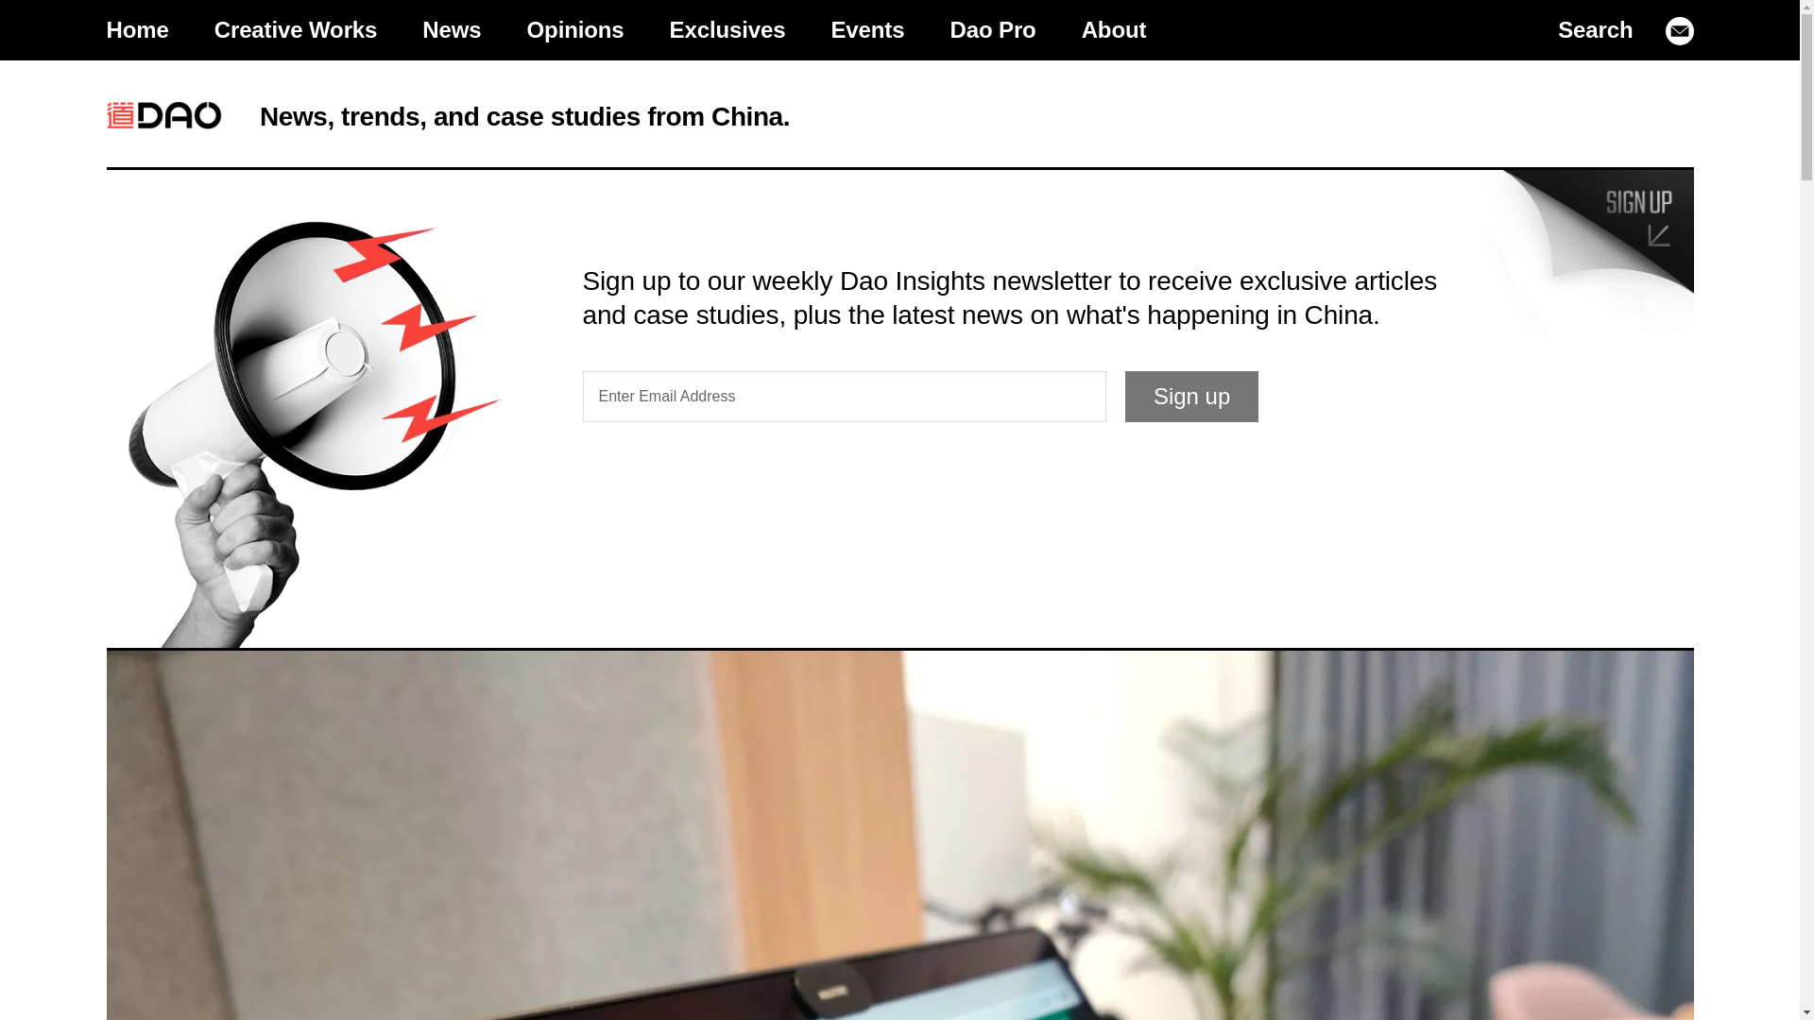 This screenshot has height=1020, width=1814. I want to click on Dao Insights, so click(163, 115).